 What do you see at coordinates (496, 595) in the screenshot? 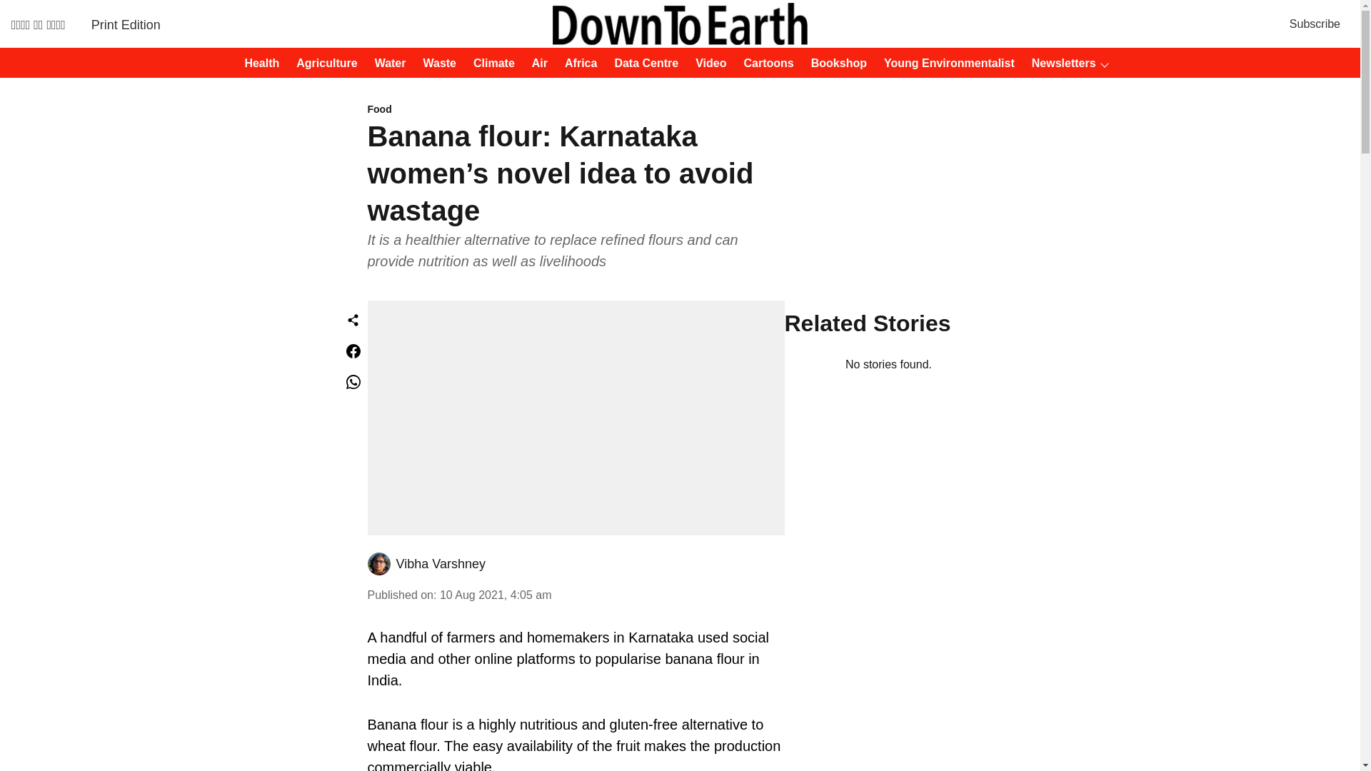
I see `2021-08-10 04:05` at bounding box center [496, 595].